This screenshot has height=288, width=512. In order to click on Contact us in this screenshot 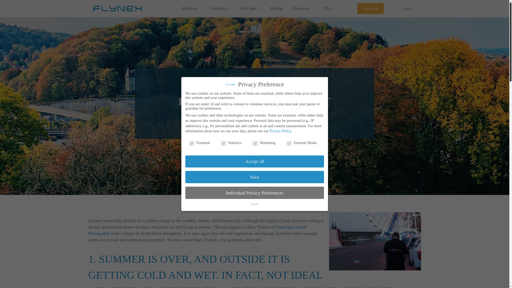, I will do `click(371, 9)`.